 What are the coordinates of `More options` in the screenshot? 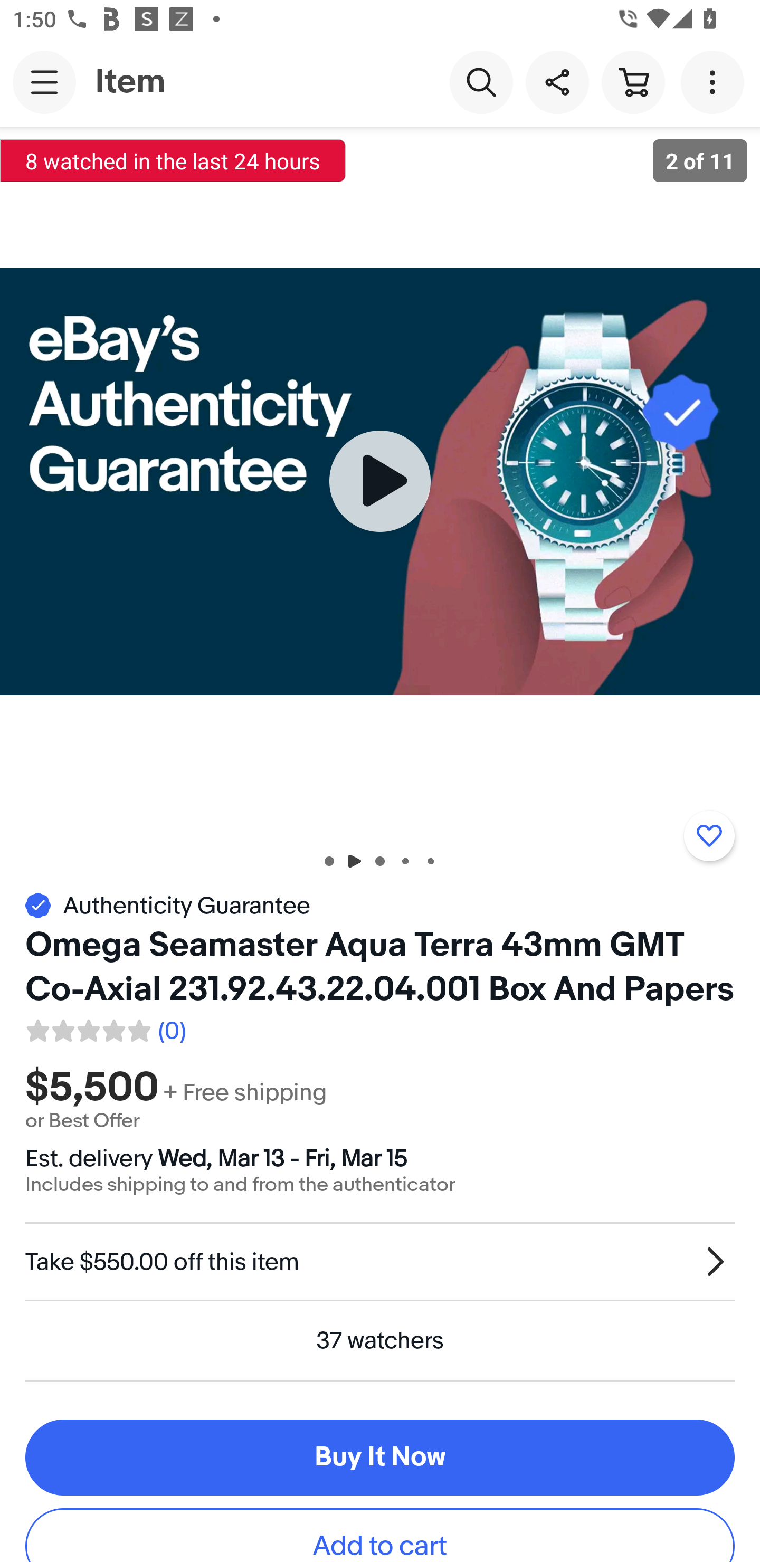 It's located at (716, 81).